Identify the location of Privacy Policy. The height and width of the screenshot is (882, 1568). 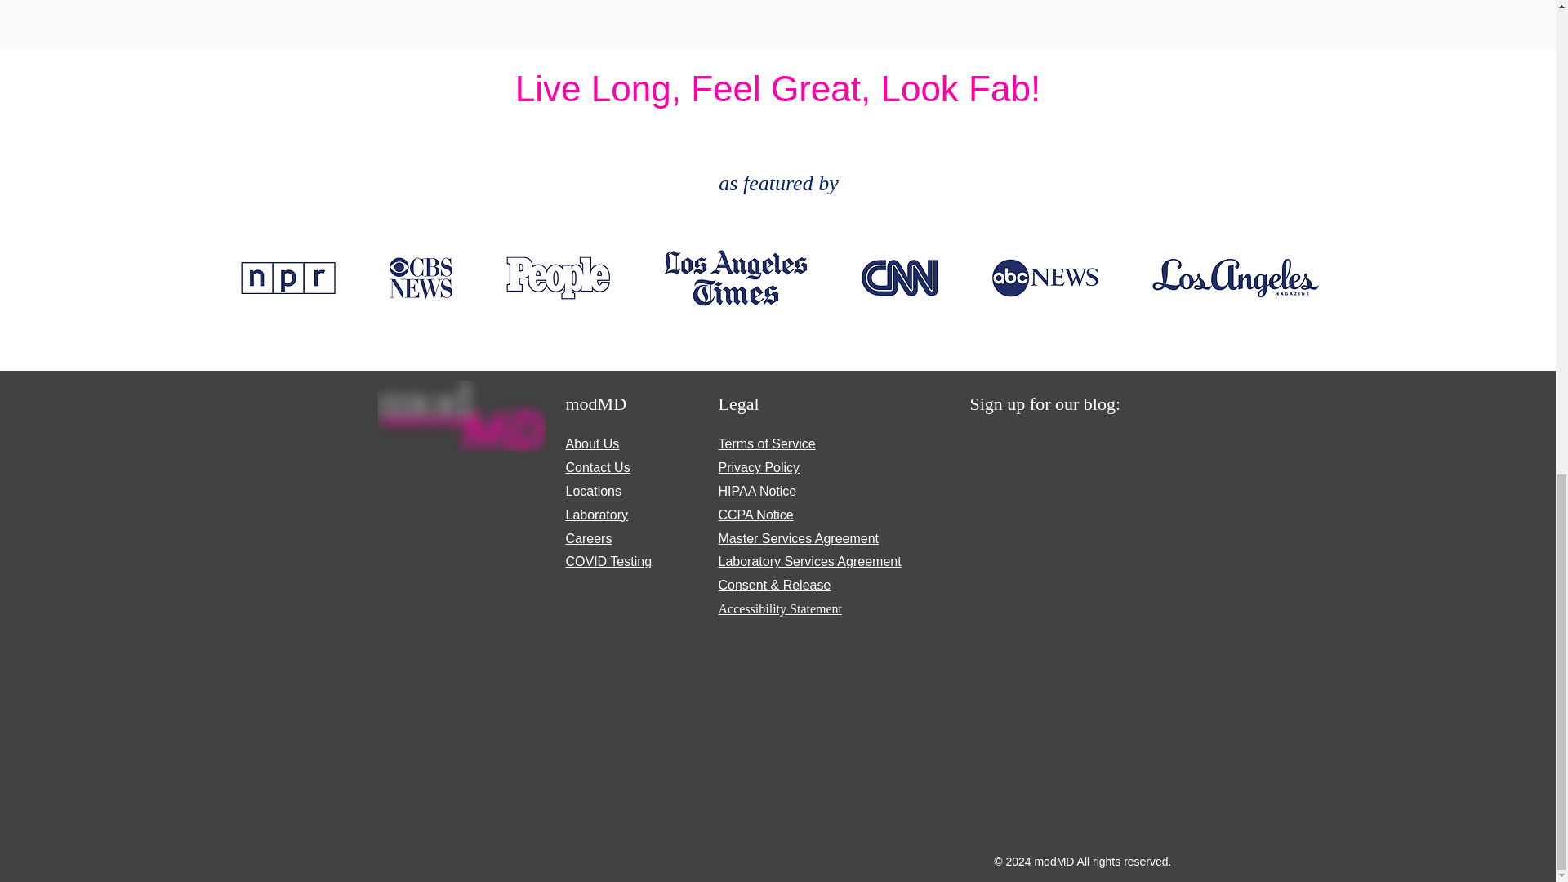
(759, 467).